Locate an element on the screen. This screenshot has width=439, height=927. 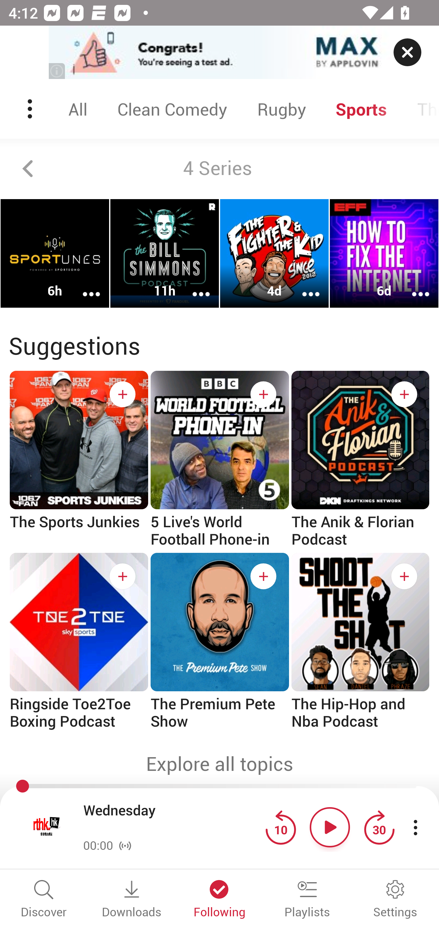
More options is located at coordinates (303, 286).